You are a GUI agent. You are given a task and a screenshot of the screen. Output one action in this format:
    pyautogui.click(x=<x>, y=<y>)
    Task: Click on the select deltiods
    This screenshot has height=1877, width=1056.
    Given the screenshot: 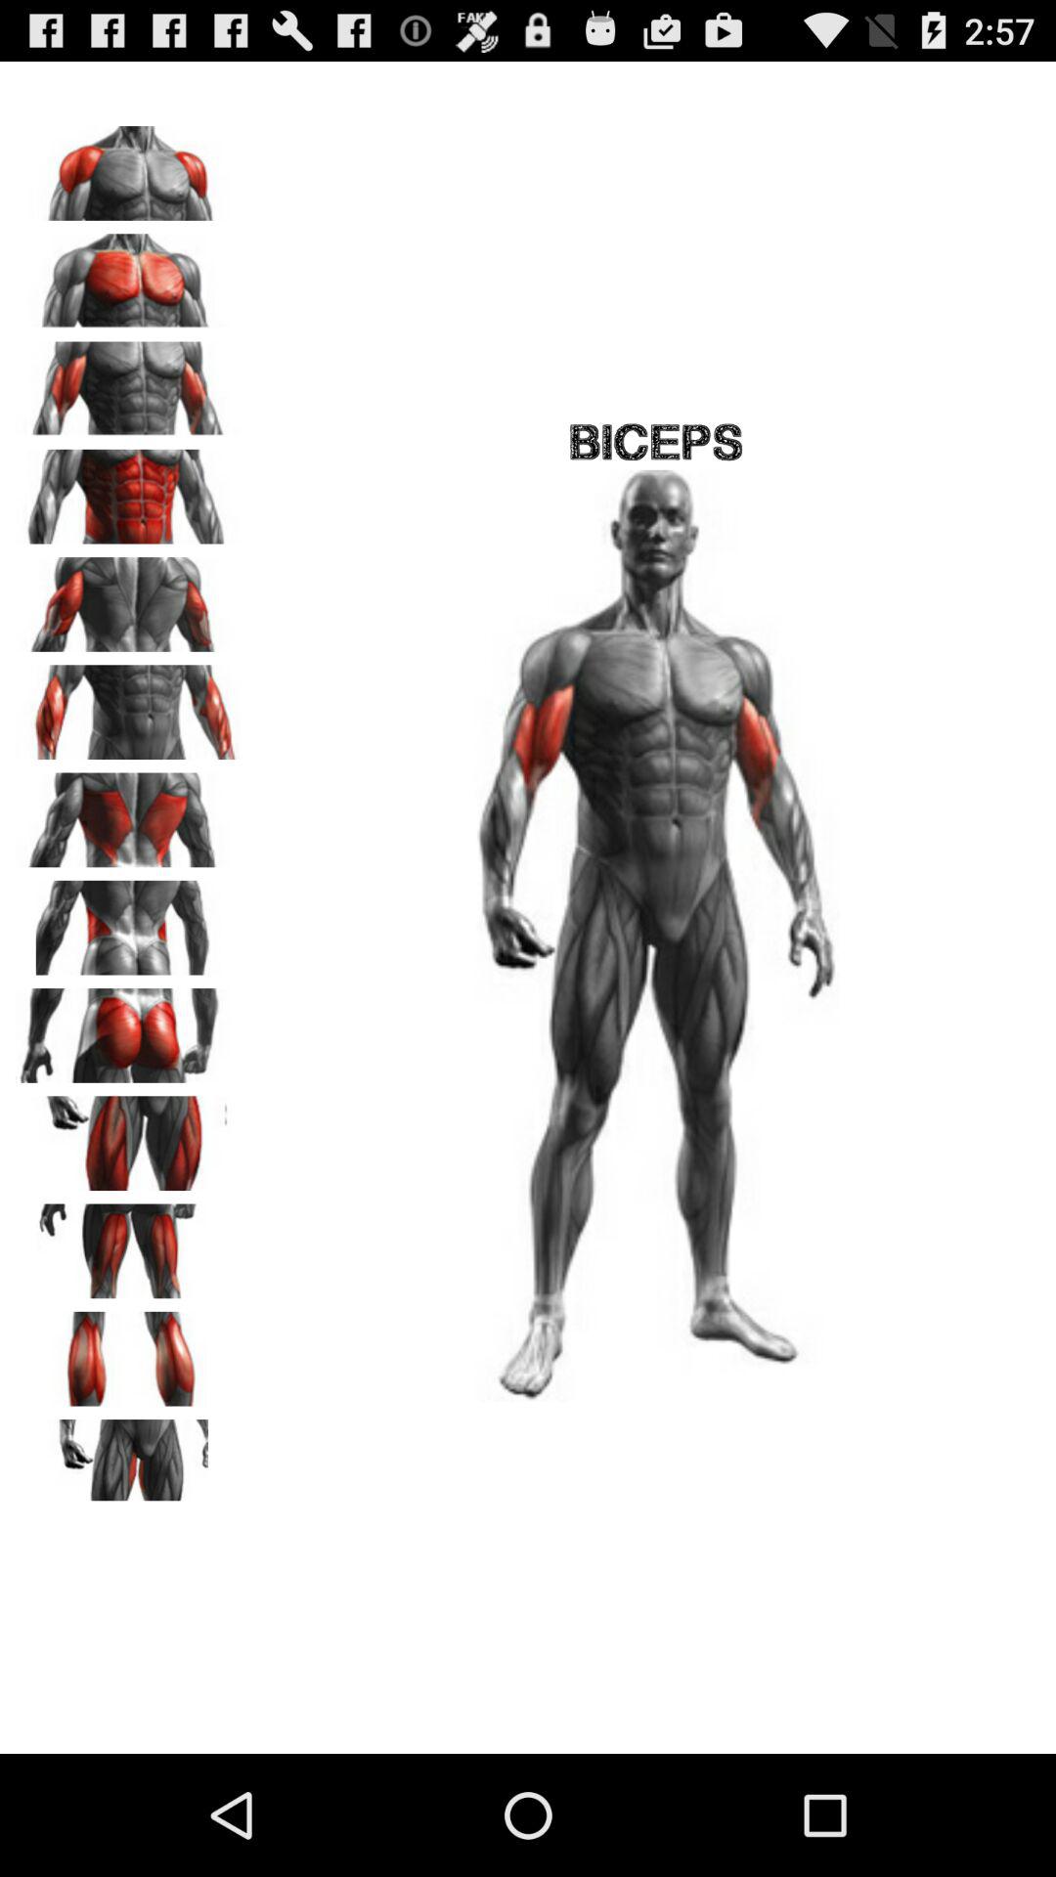 What is the action you would take?
    pyautogui.click(x=128, y=166)
    